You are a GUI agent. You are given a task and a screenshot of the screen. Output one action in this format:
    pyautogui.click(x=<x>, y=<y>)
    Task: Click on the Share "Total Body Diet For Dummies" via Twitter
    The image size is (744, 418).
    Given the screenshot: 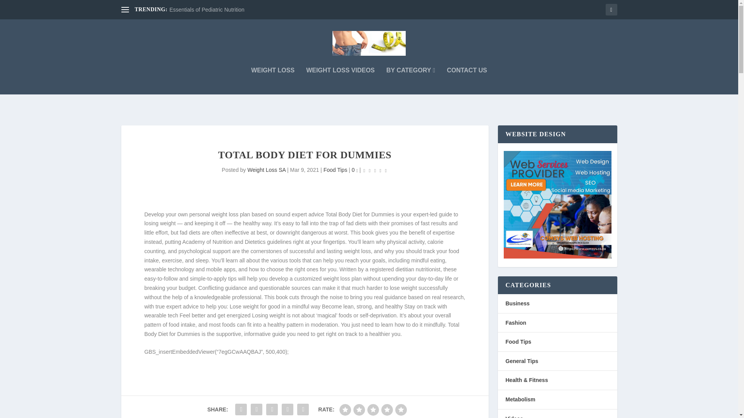 What is the action you would take?
    pyautogui.click(x=256, y=409)
    